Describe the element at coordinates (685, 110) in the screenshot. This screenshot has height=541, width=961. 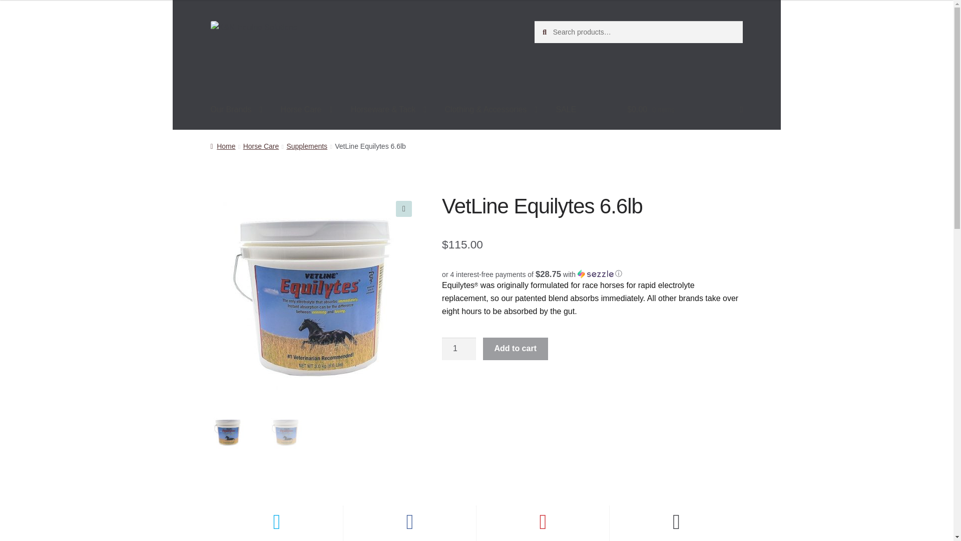
I see `View your shopping cart` at that location.